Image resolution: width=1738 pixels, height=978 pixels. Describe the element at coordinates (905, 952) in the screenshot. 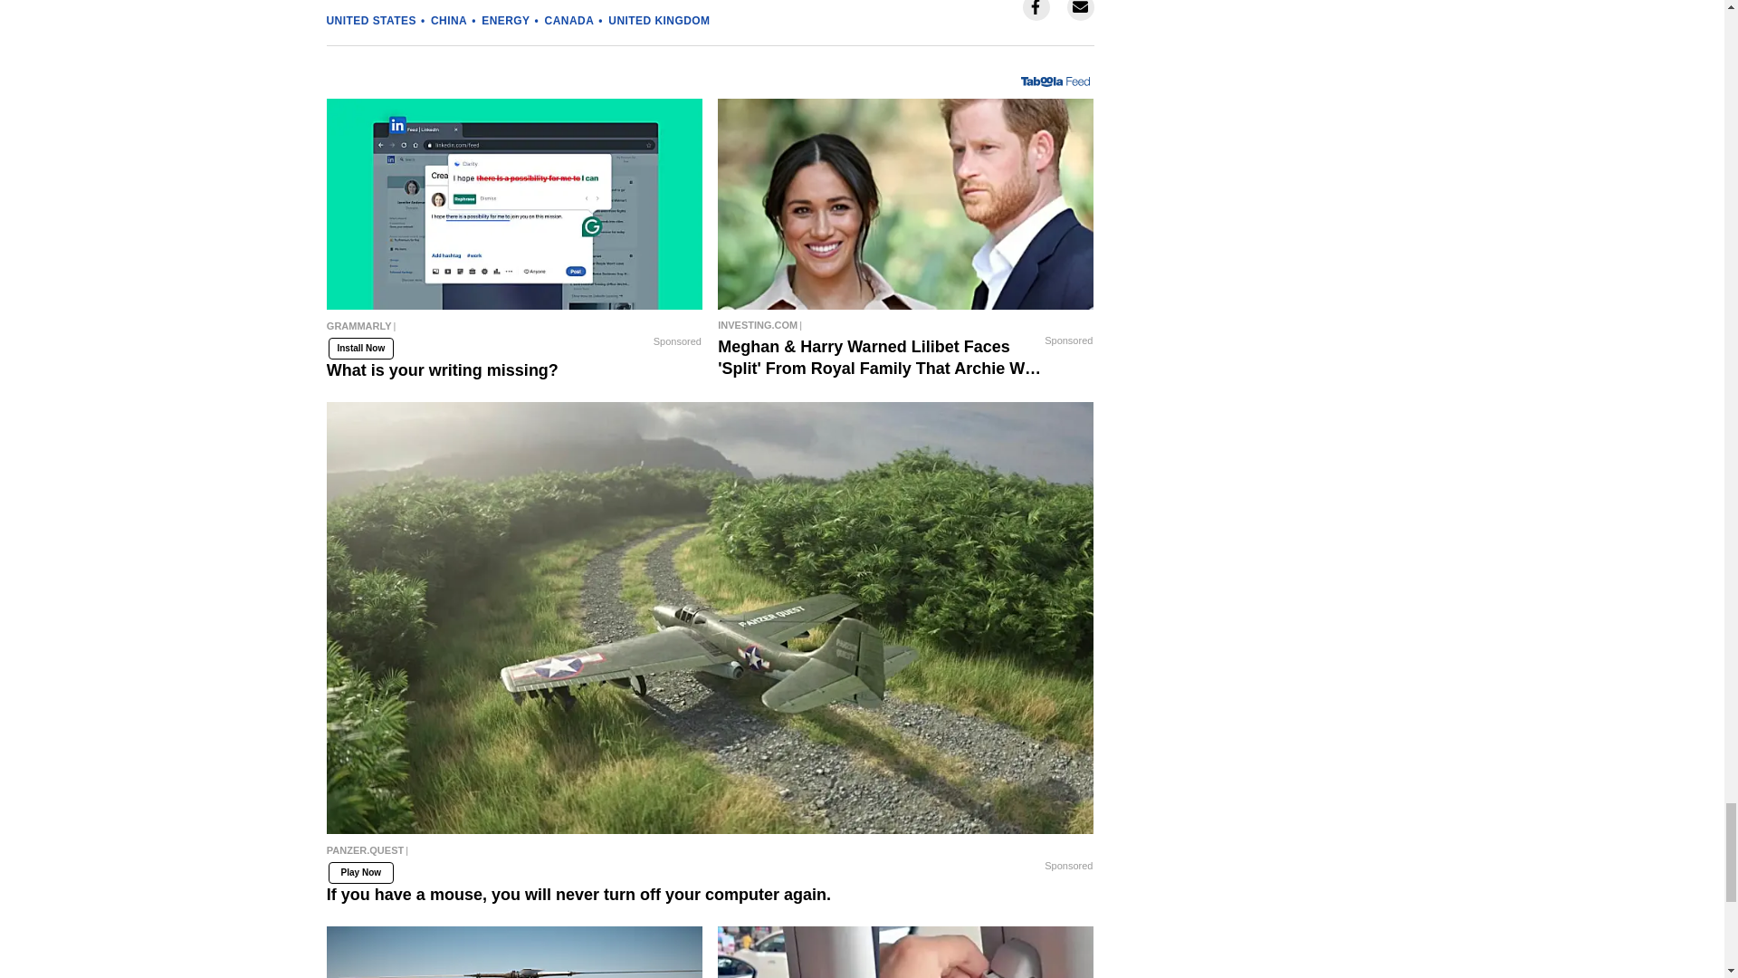

I see `Every Car Has This, Not Every Car Owner Knows How To Use It` at that location.